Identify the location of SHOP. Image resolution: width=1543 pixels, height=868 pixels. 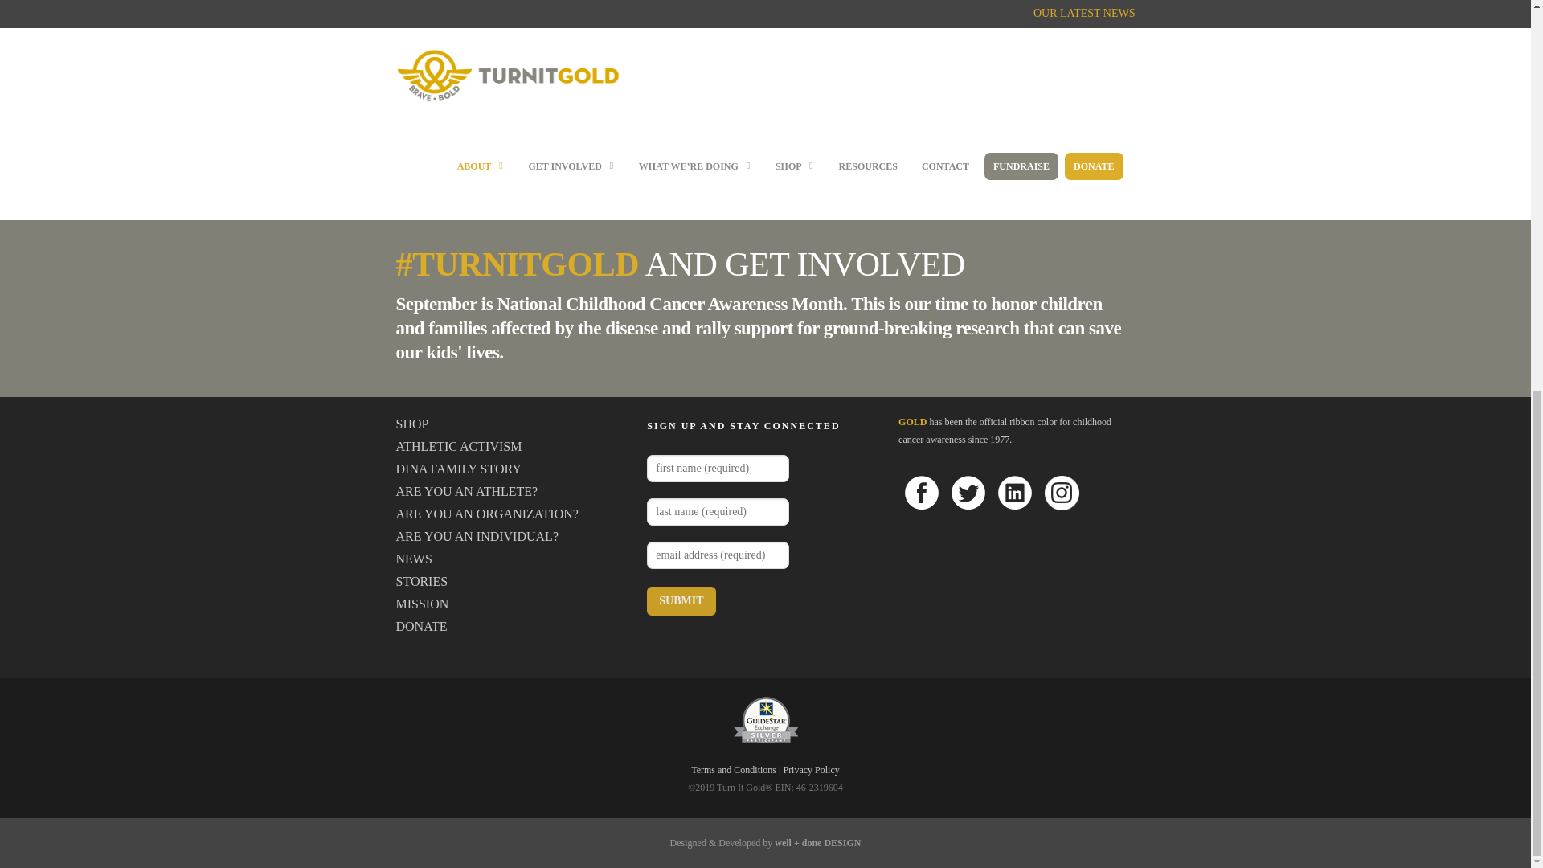
(513, 424).